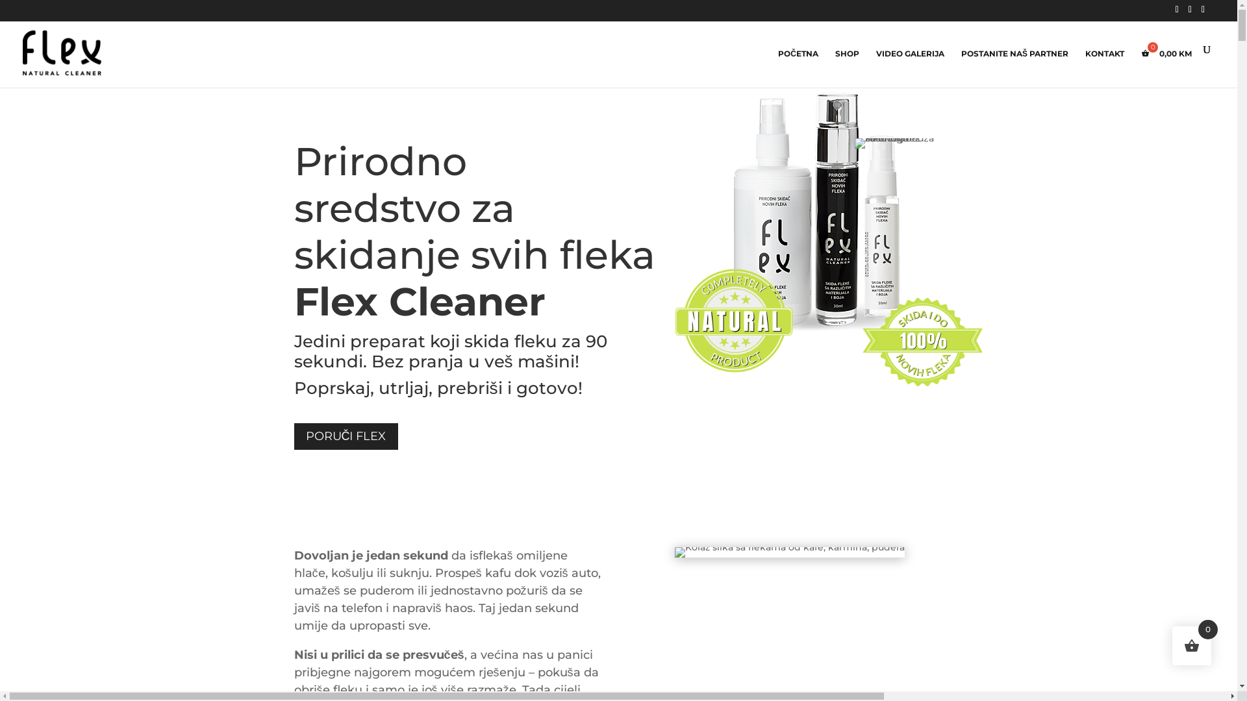 The width and height of the screenshot is (1247, 701). What do you see at coordinates (847, 68) in the screenshot?
I see `SHOP` at bounding box center [847, 68].